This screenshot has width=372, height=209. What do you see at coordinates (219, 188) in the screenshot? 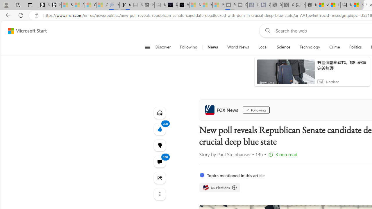
I see `US Elections US Elections US Elections` at bounding box center [219, 188].